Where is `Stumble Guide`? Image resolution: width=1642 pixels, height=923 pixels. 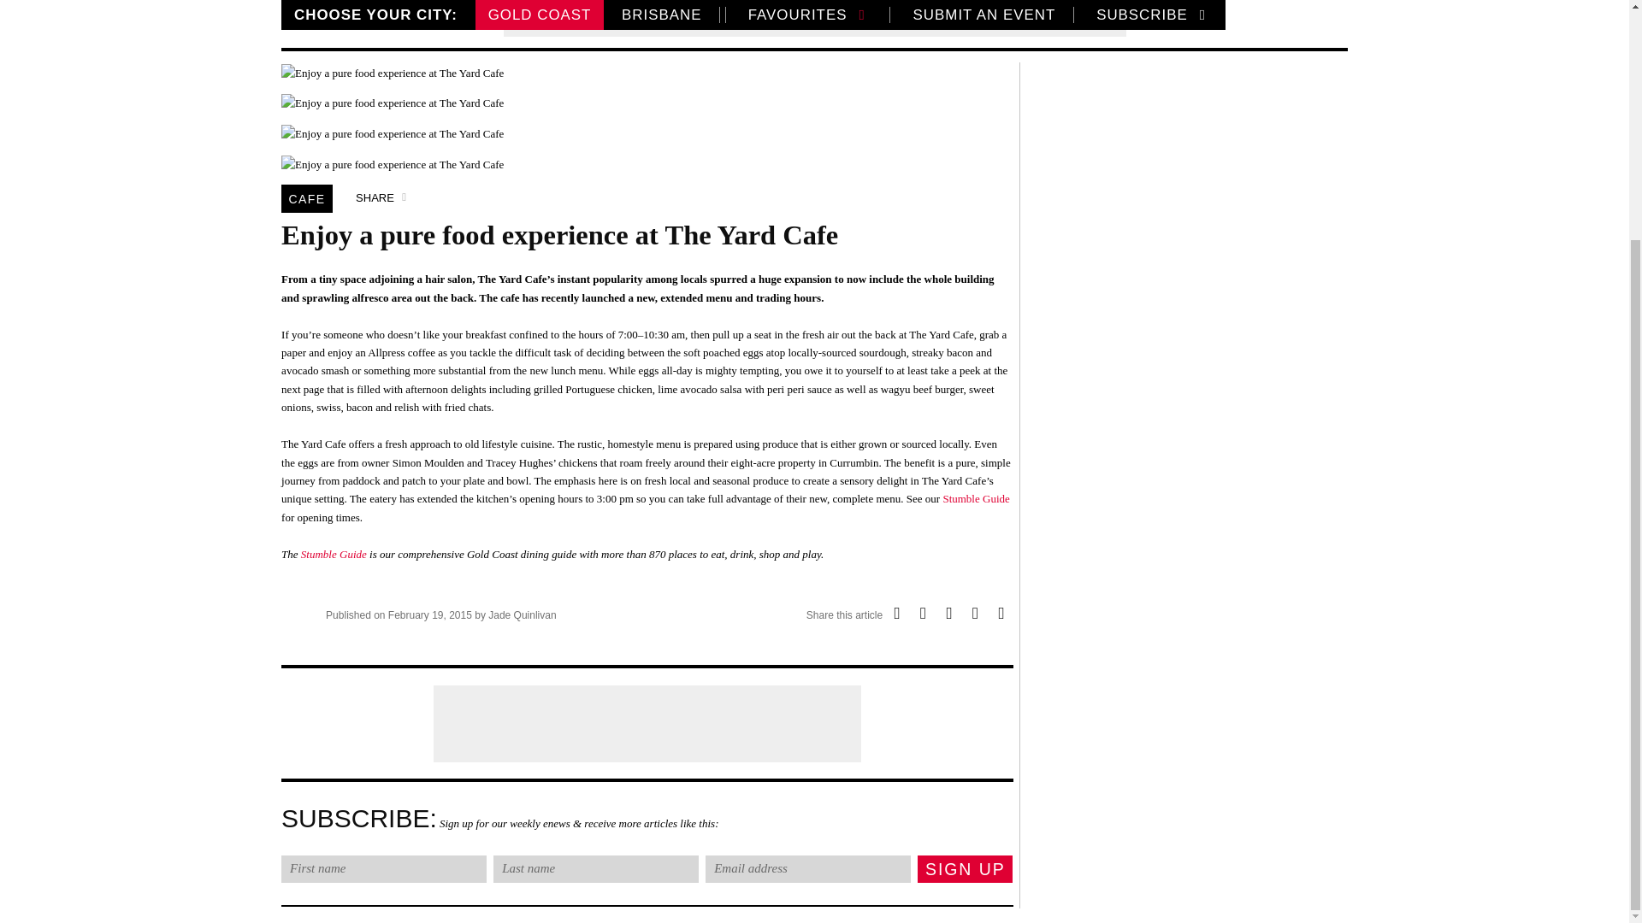
Stumble Guide is located at coordinates (334, 554).